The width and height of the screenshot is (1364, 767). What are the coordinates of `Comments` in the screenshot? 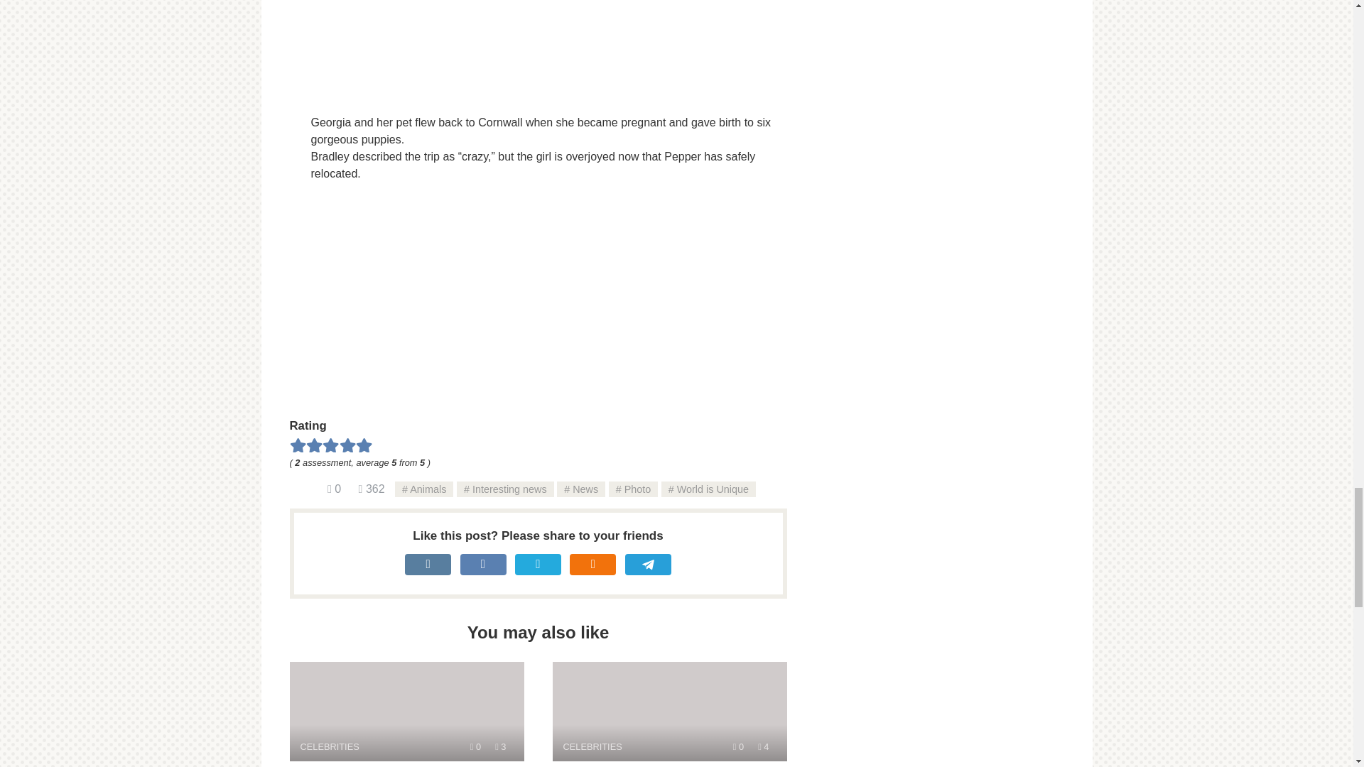 It's located at (334, 489).